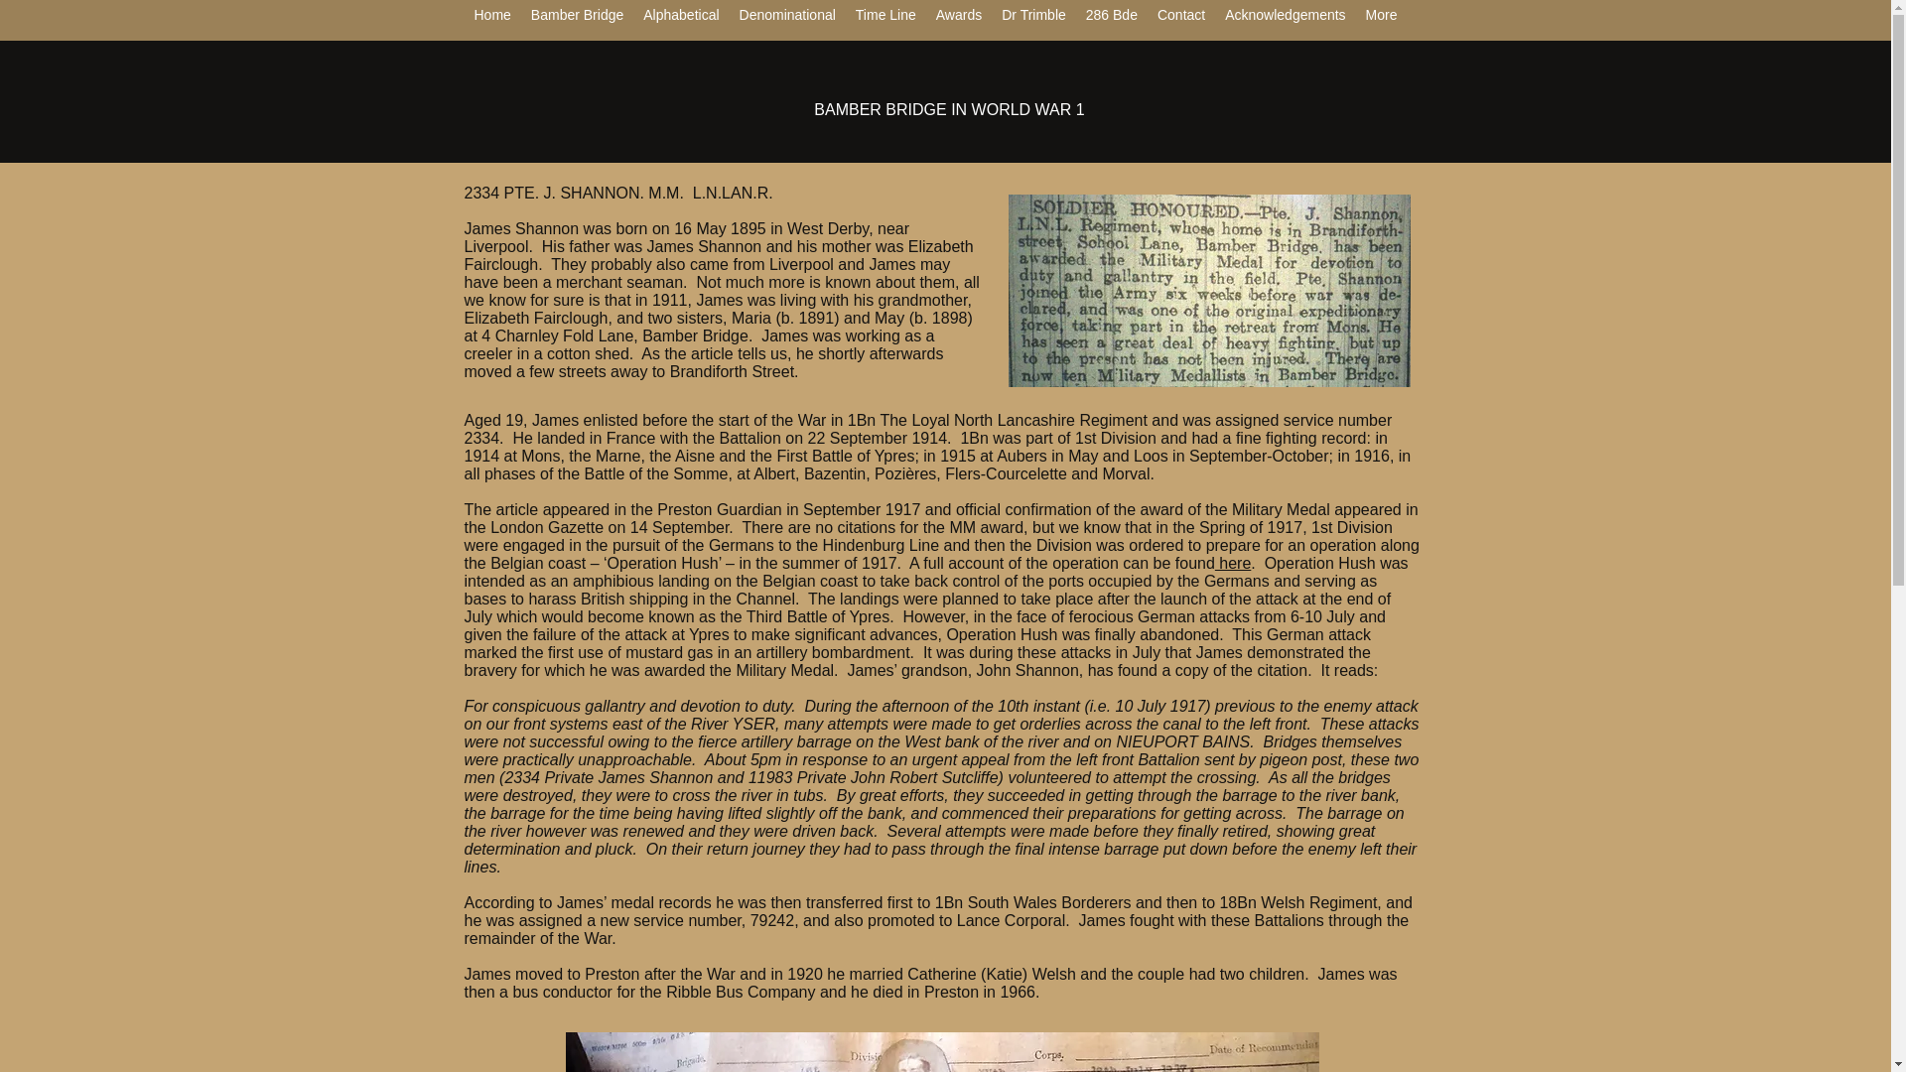 Image resolution: width=1906 pixels, height=1072 pixels. Describe the element at coordinates (959, 20) in the screenshot. I see `Awards` at that location.